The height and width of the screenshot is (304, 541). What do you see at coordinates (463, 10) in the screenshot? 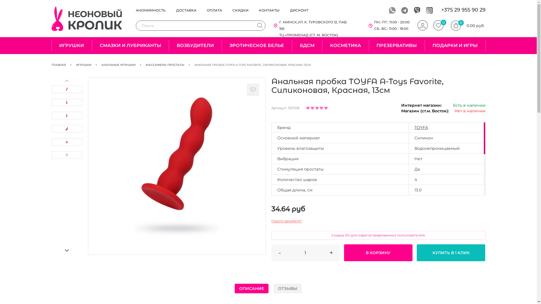
I see `+375 29 955 90 29` at bounding box center [463, 10].